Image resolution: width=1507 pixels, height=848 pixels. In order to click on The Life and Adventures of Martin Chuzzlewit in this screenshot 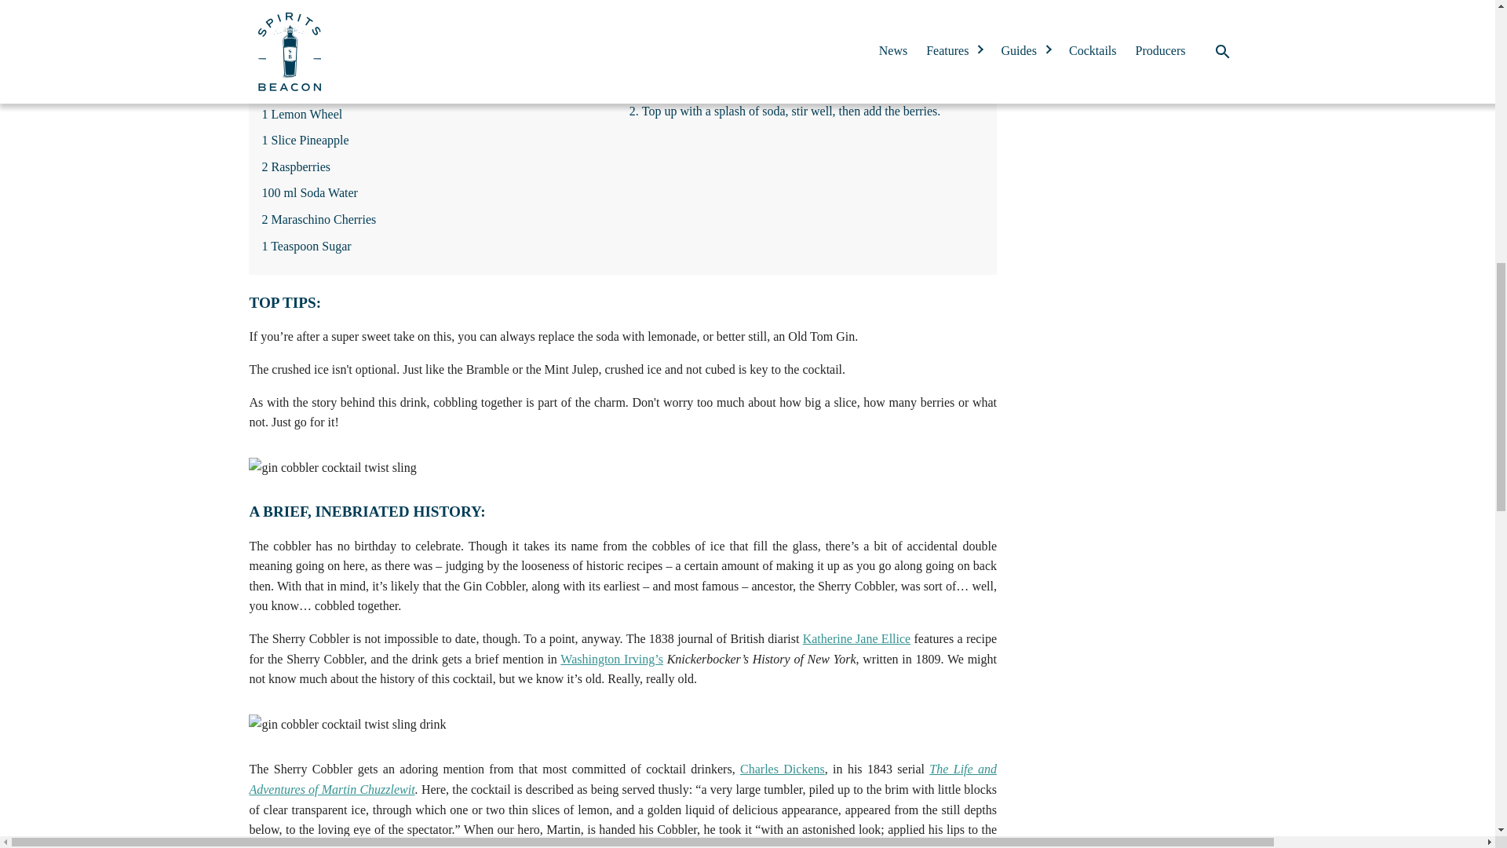, I will do `click(622, 779)`.